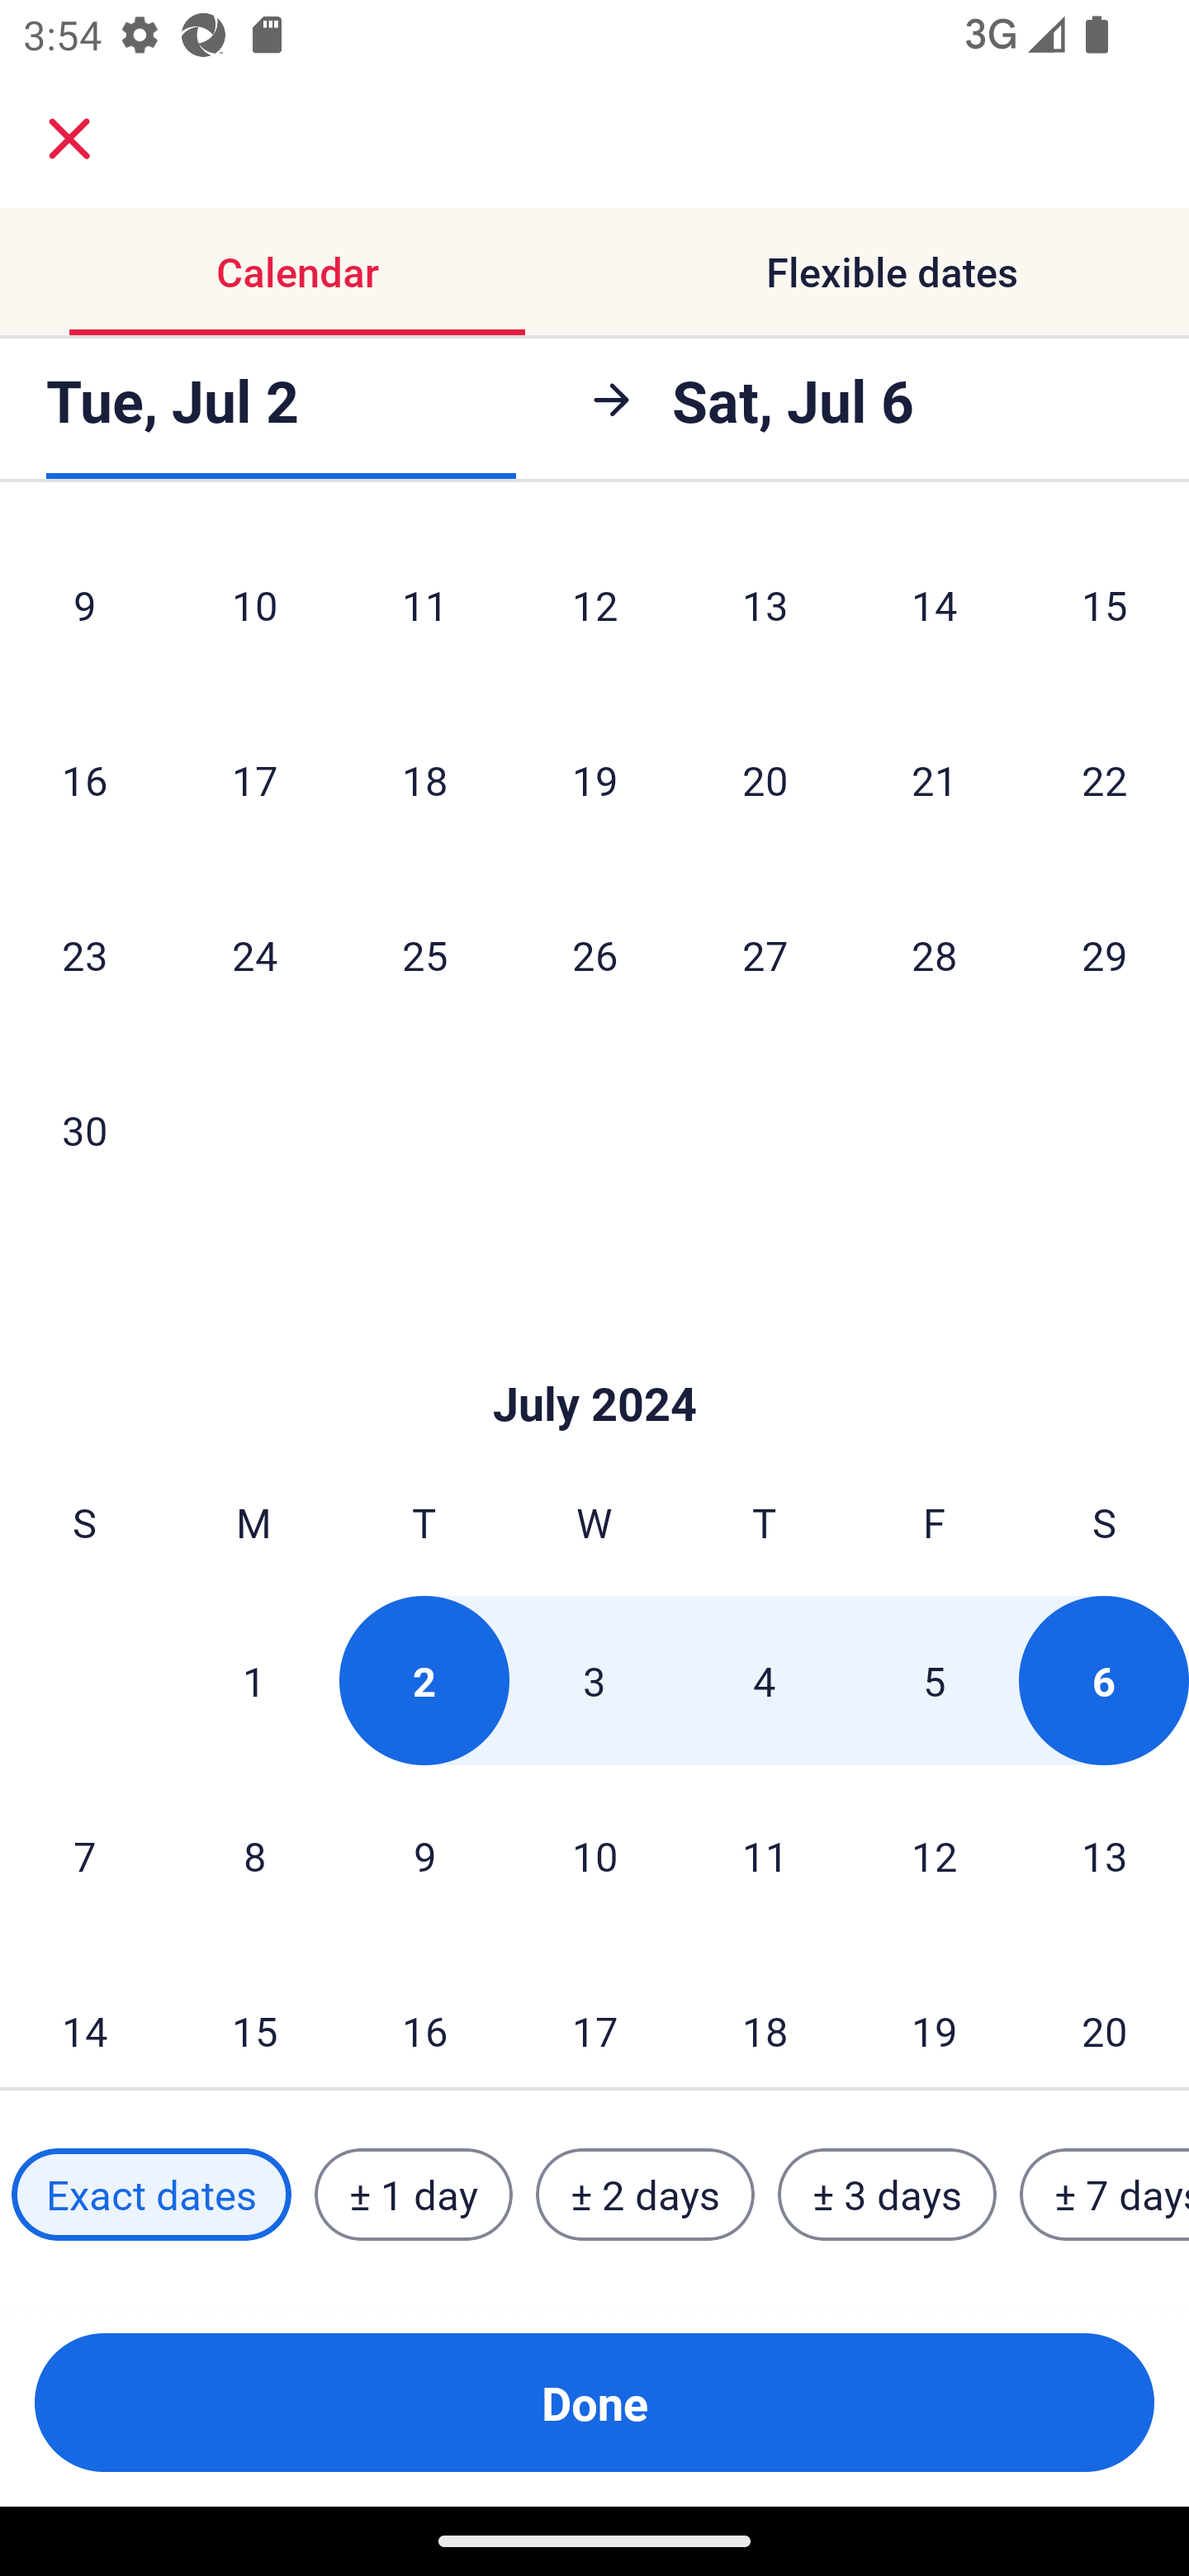 This screenshot has width=1189, height=2576. I want to click on 17 Monday, June 17, 2024, so click(254, 780).